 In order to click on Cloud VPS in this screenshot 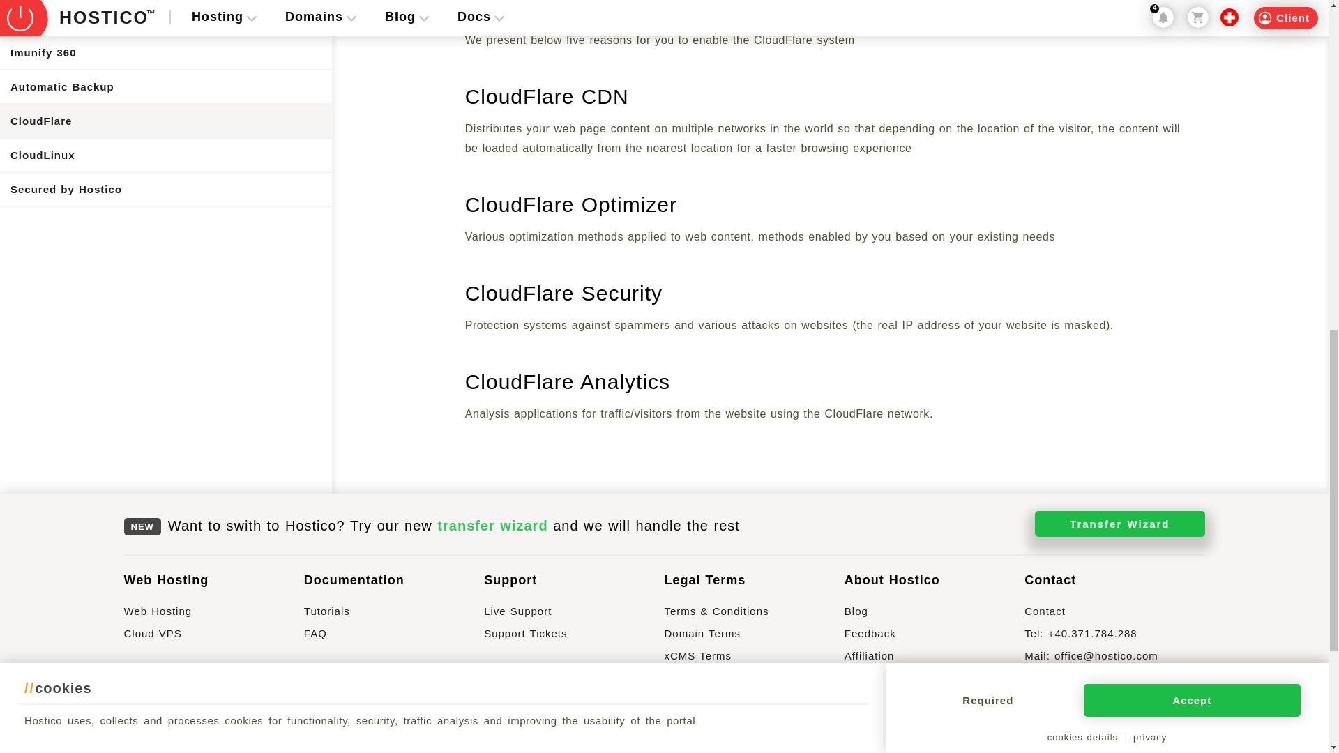, I will do `click(213, 639)`.